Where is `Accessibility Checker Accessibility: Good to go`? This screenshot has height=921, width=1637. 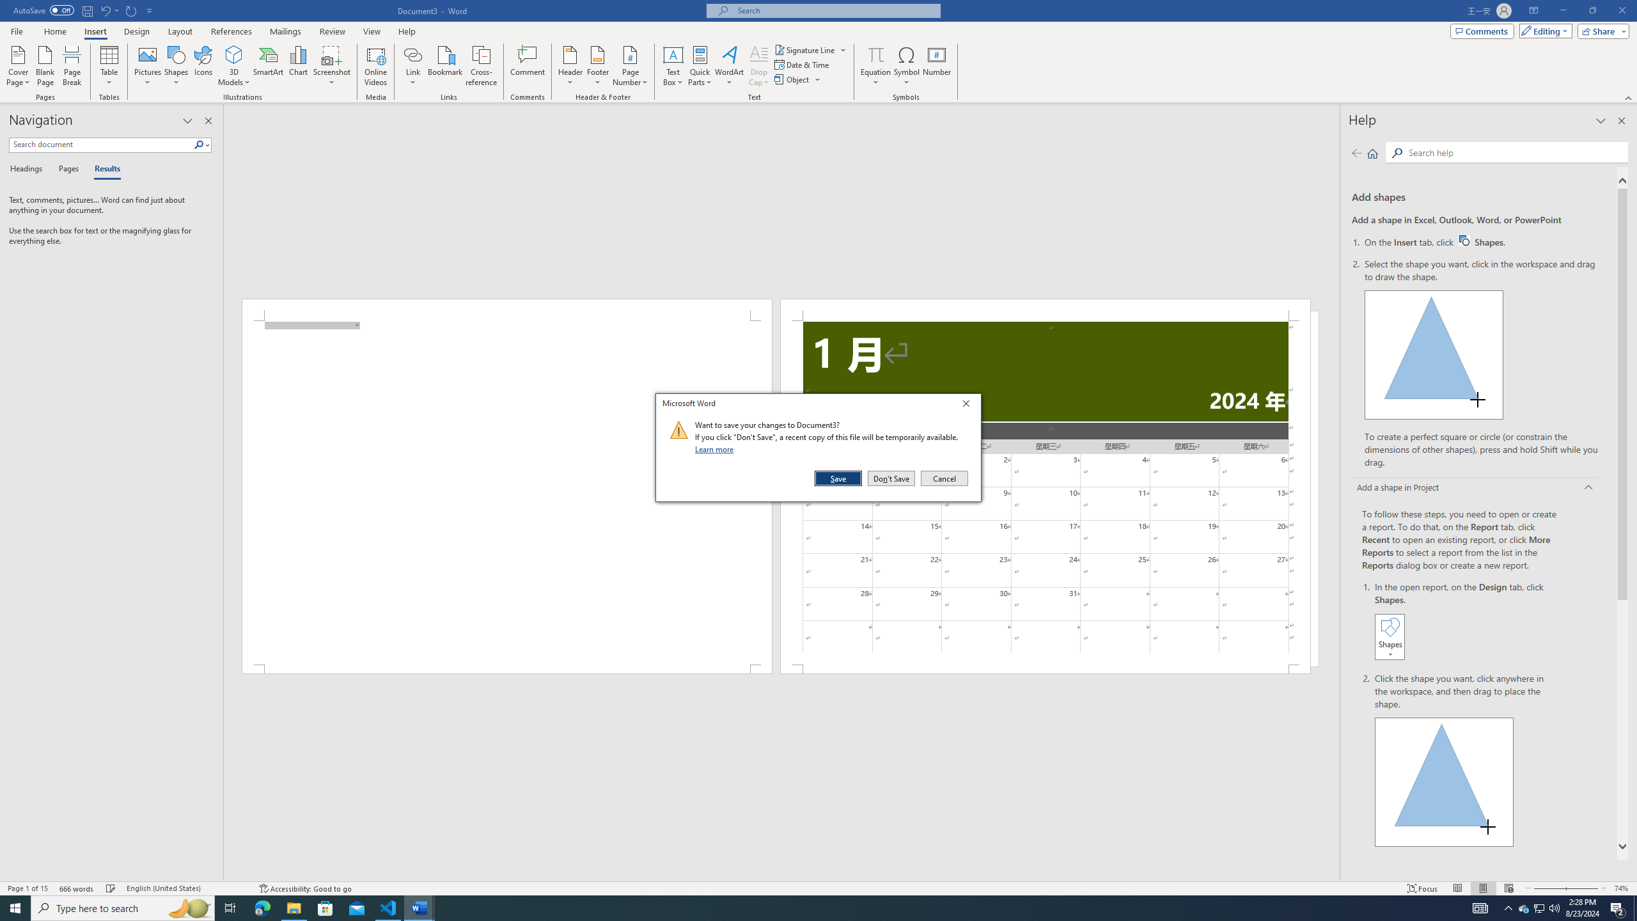
Accessibility Checker Accessibility: Good to go is located at coordinates (305, 888).